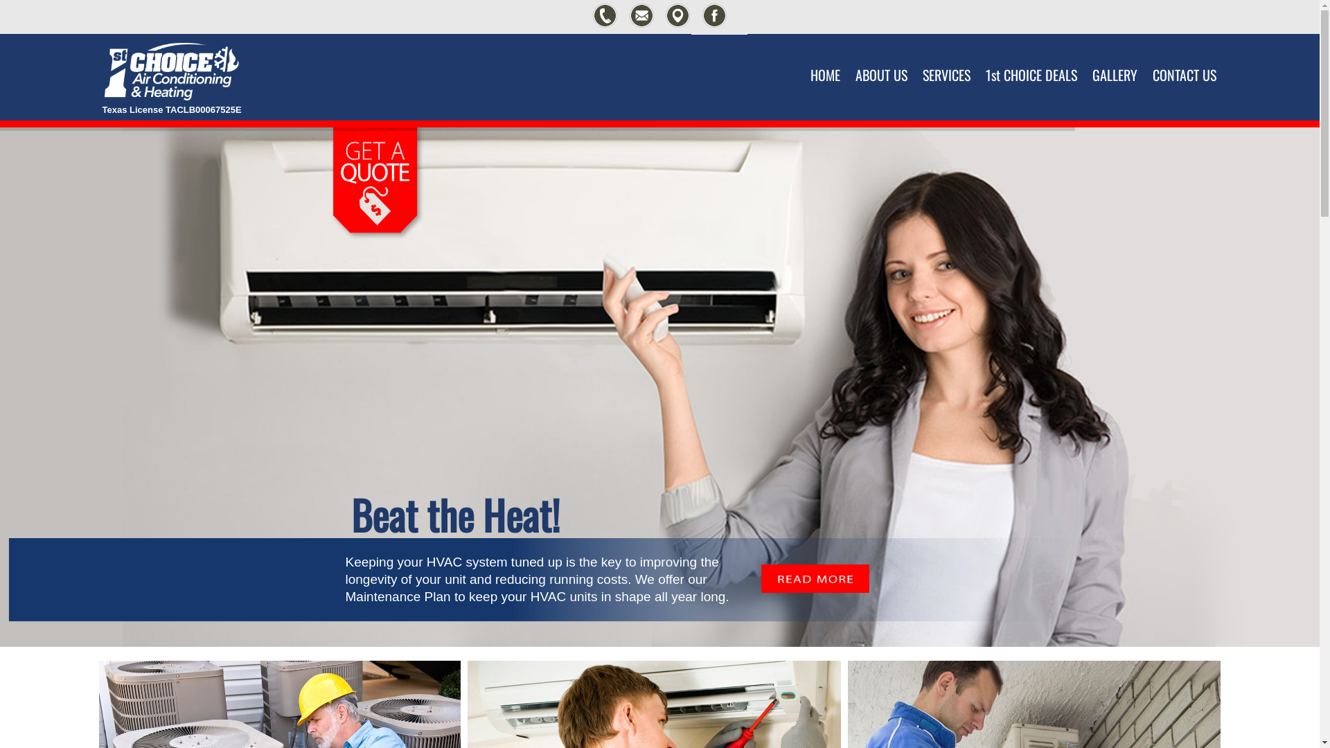  Describe the element at coordinates (1031, 64) in the screenshot. I see `1st CHOICE DEALS` at that location.